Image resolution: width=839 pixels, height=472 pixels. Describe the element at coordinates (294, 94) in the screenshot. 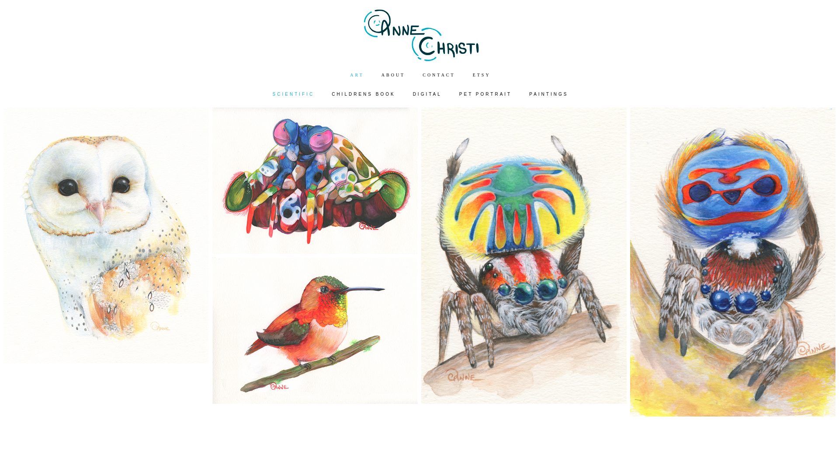

I see `SCIENTIFIC` at that location.